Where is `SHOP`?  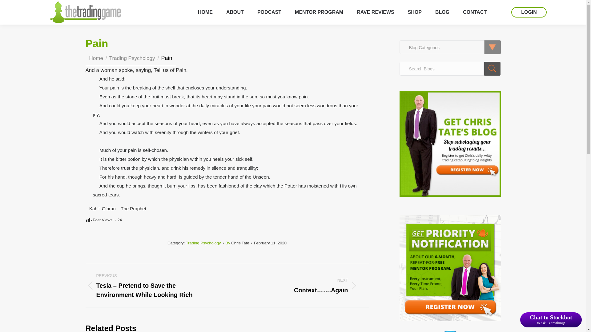 SHOP is located at coordinates (415, 12).